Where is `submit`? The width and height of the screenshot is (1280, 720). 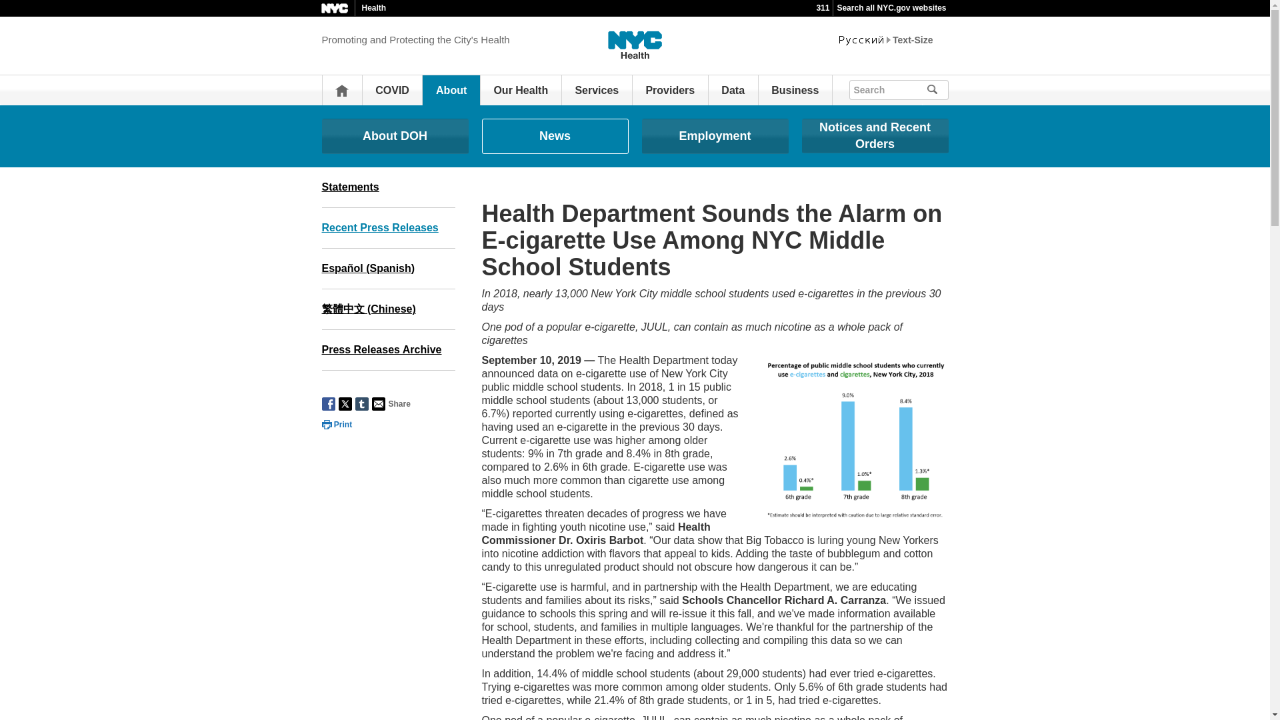 submit is located at coordinates (951, 88).